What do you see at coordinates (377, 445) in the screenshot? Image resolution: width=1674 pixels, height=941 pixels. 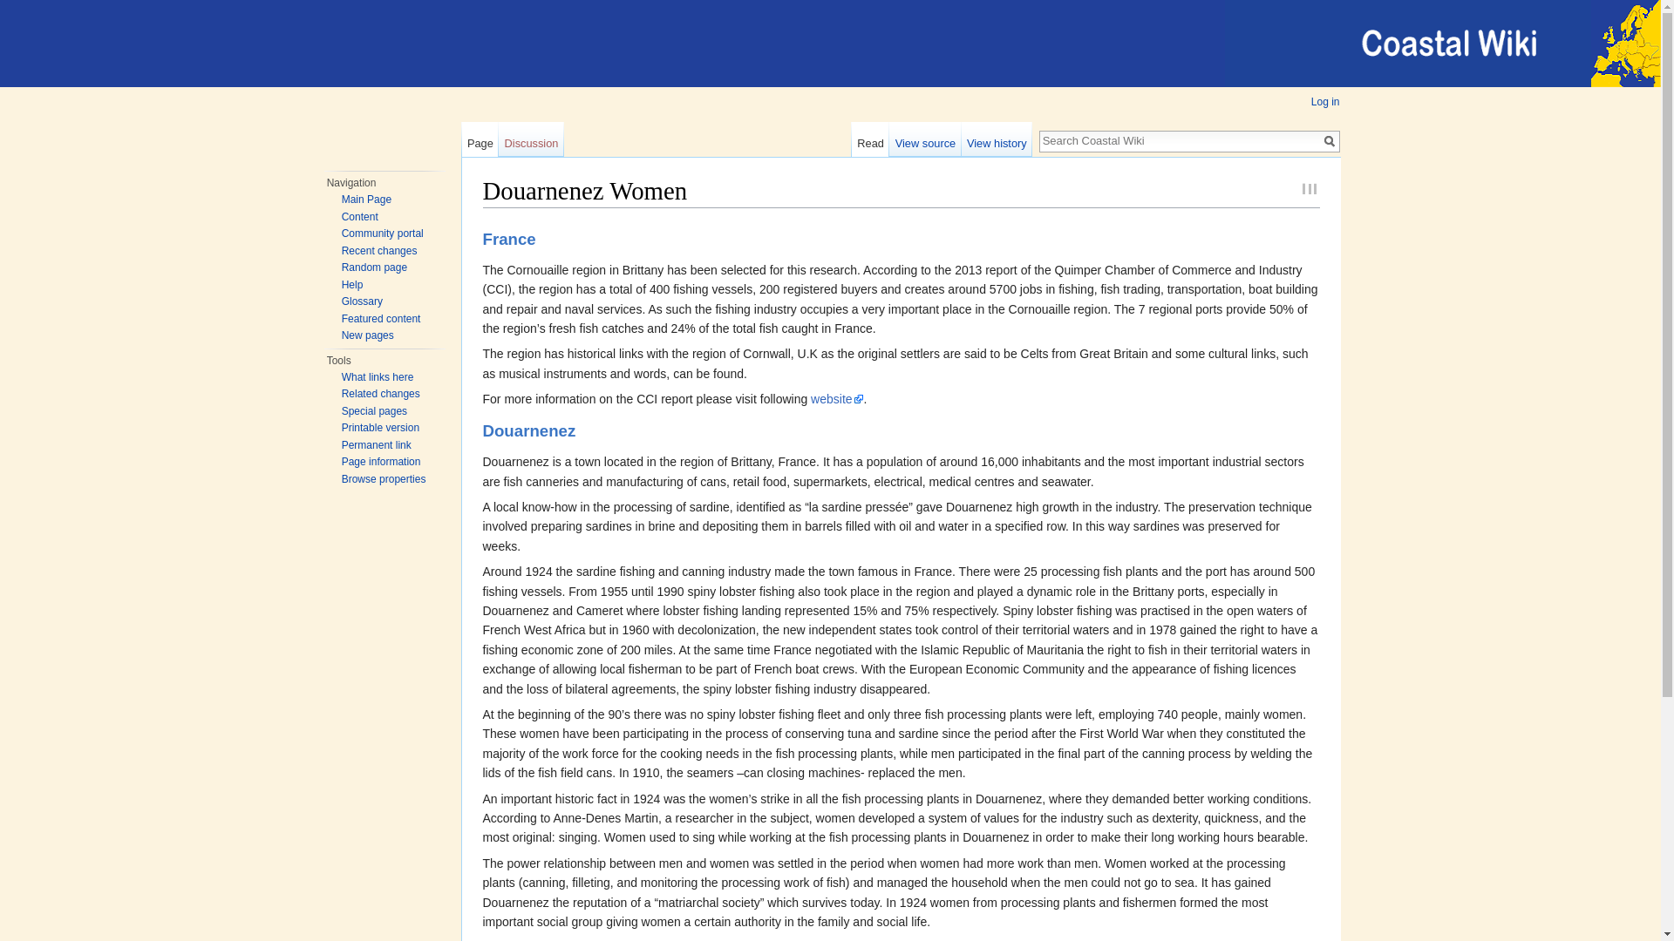 I see `Permanent link to this revision of the page` at bounding box center [377, 445].